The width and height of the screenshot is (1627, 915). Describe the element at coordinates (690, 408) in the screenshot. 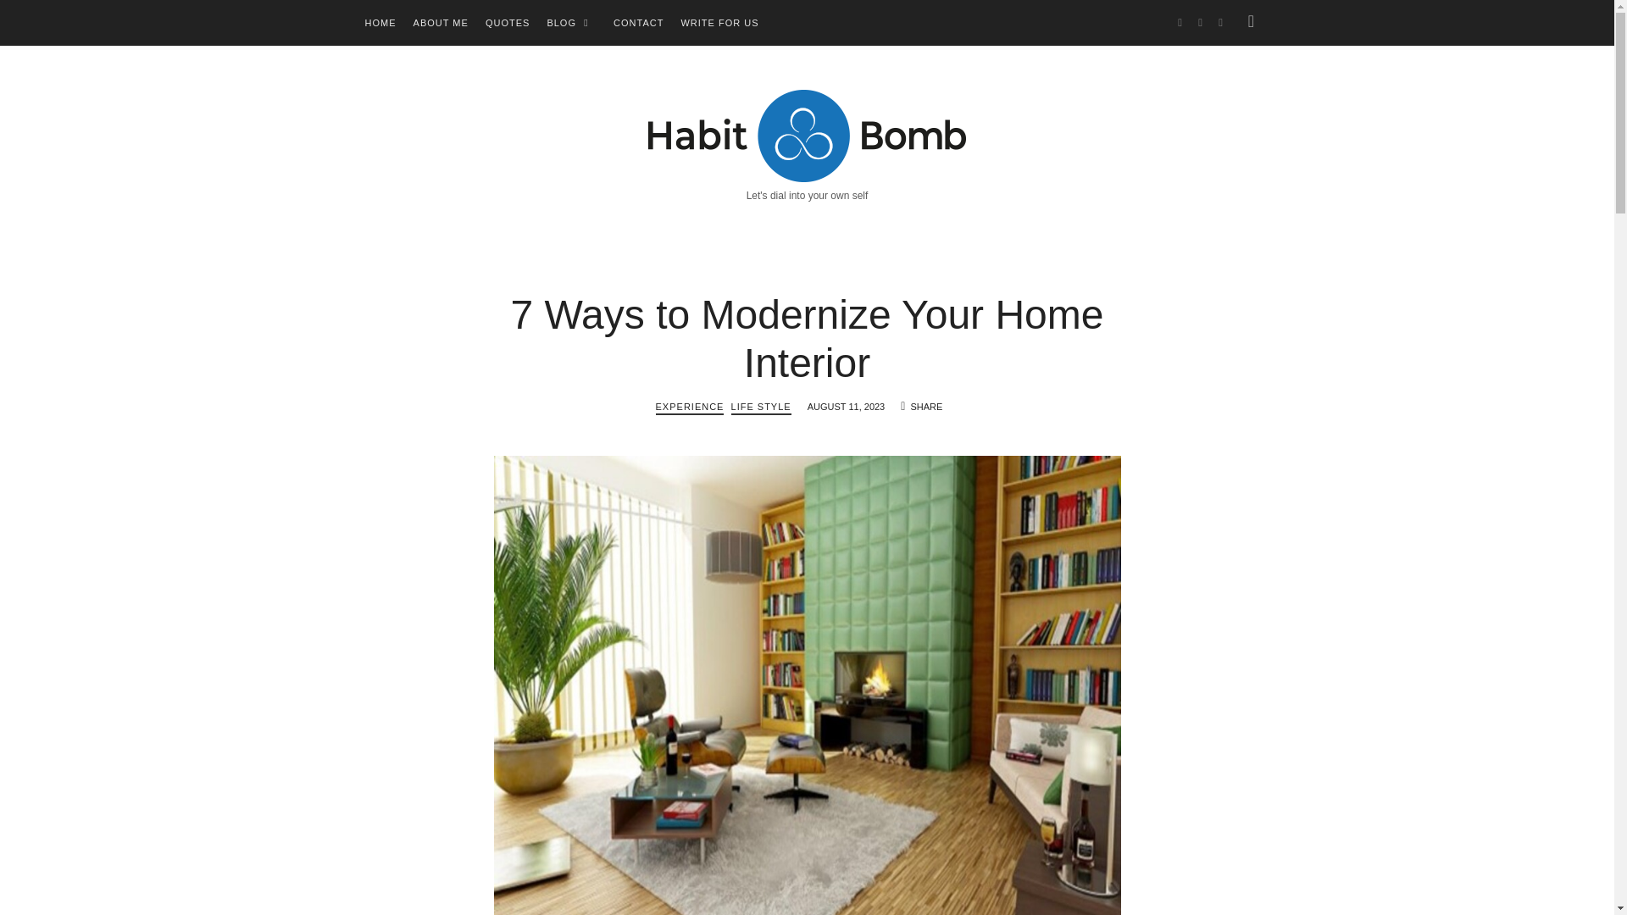

I see `EXPERIENCE` at that location.